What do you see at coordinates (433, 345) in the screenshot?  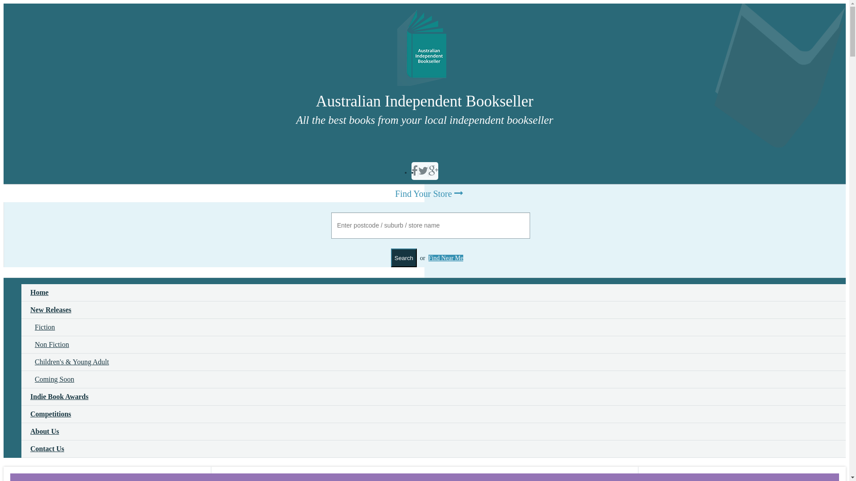 I see `Non Fiction` at bounding box center [433, 345].